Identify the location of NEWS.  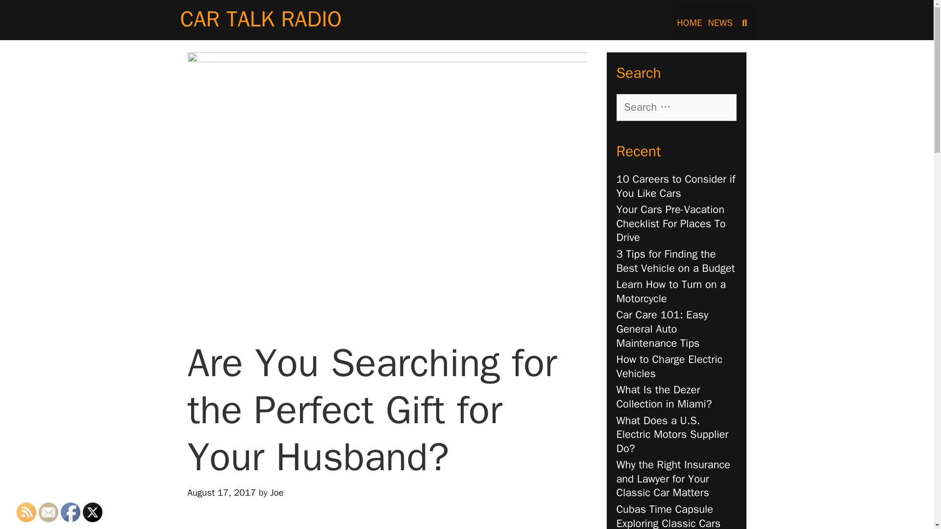
(720, 23).